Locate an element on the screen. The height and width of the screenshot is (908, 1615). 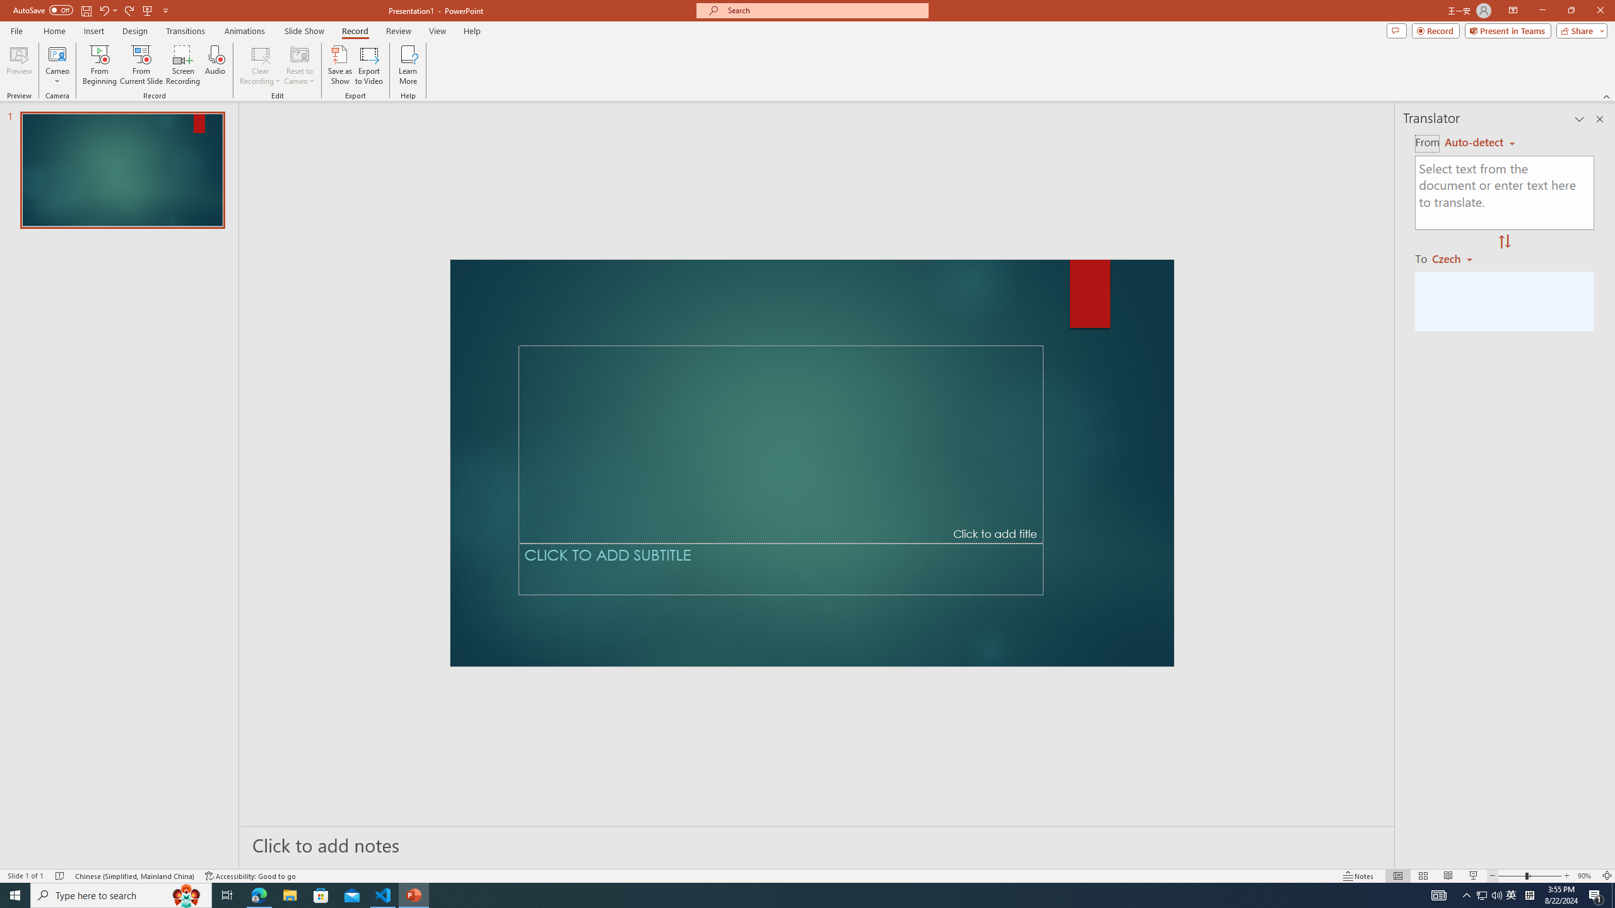
Reset to Cameo is located at coordinates (299, 65).